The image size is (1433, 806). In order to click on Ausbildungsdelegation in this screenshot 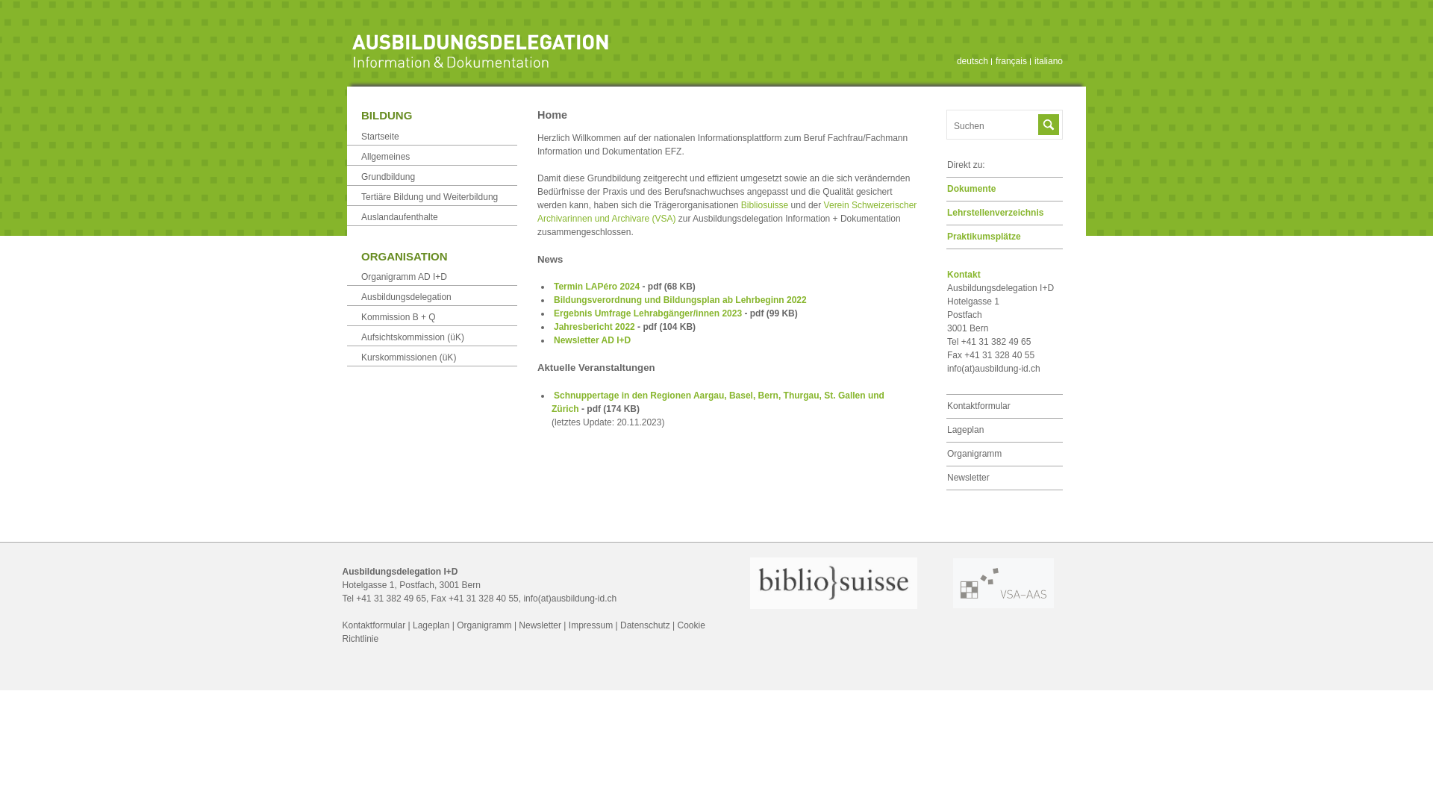, I will do `click(406, 297)`.